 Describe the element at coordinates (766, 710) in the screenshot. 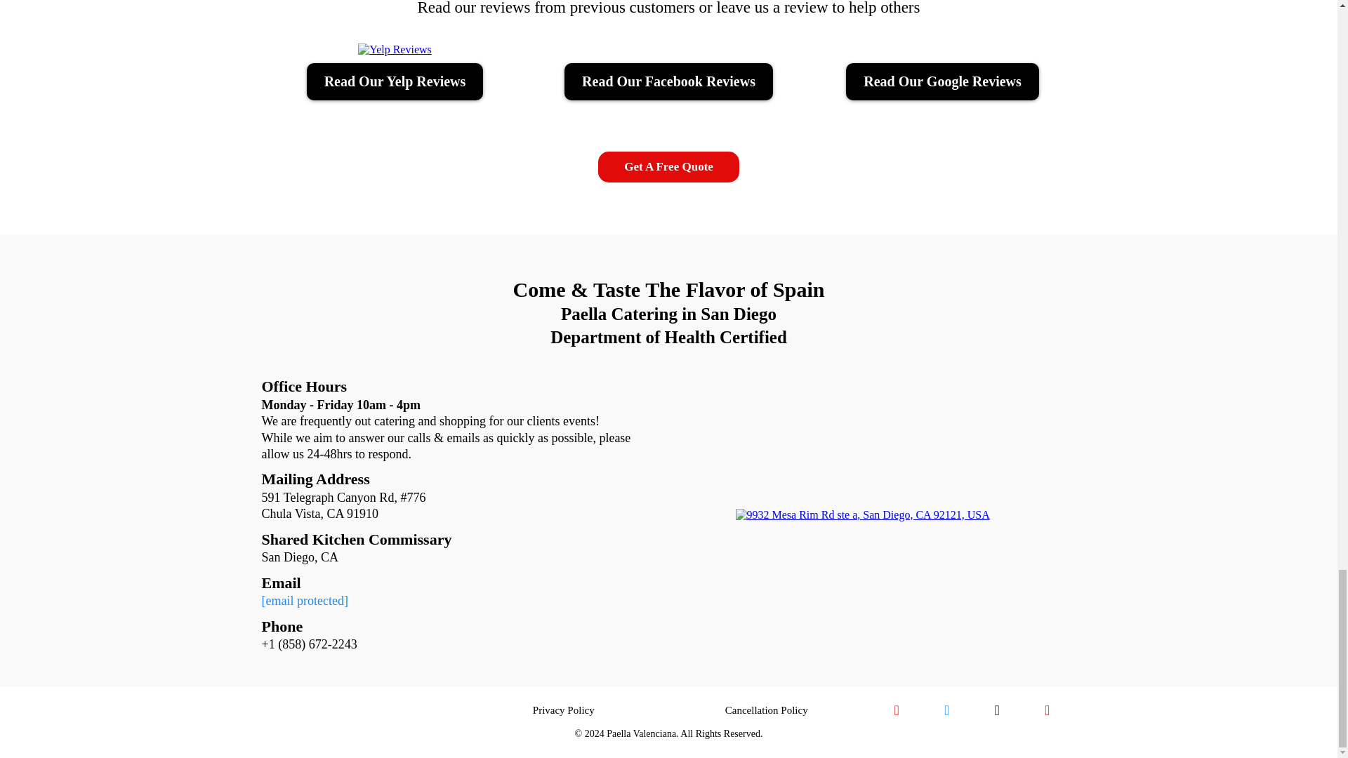

I see `Cancellation Policy` at that location.